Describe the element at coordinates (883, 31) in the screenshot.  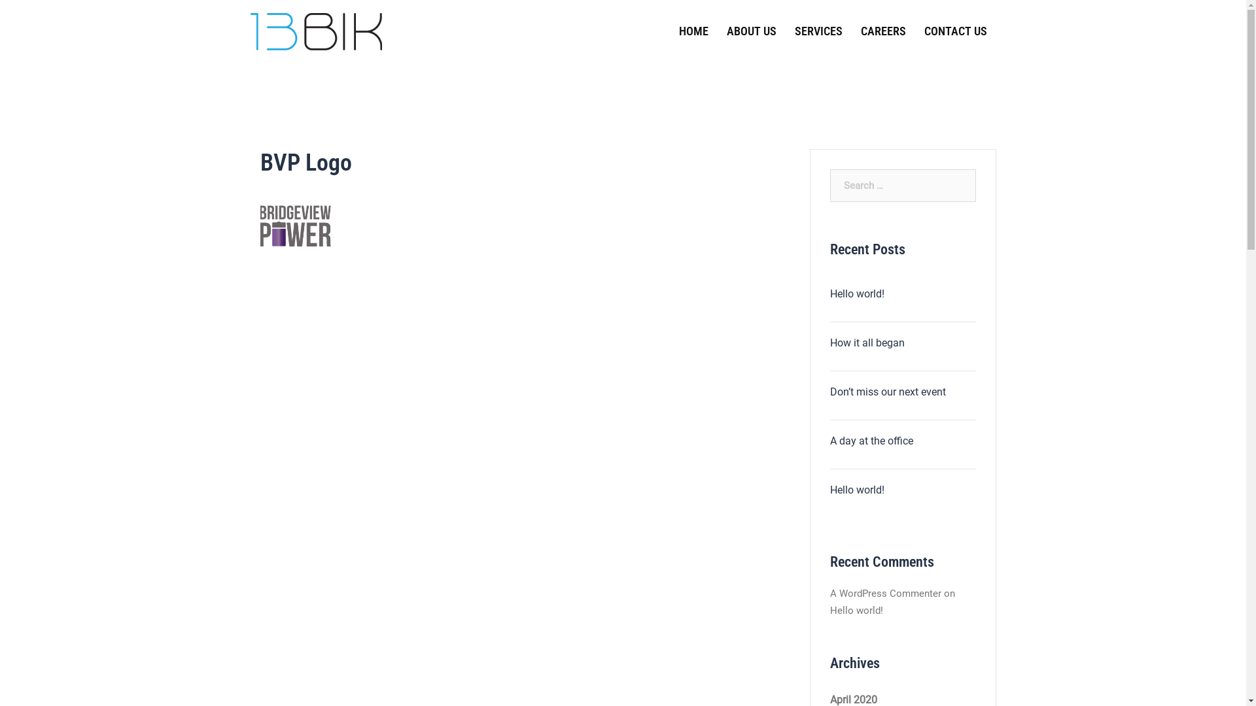
I see `CAREERS` at that location.